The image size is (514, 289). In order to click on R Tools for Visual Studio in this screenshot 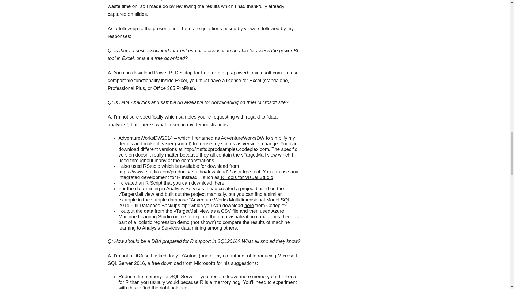, I will do `click(246, 177)`.